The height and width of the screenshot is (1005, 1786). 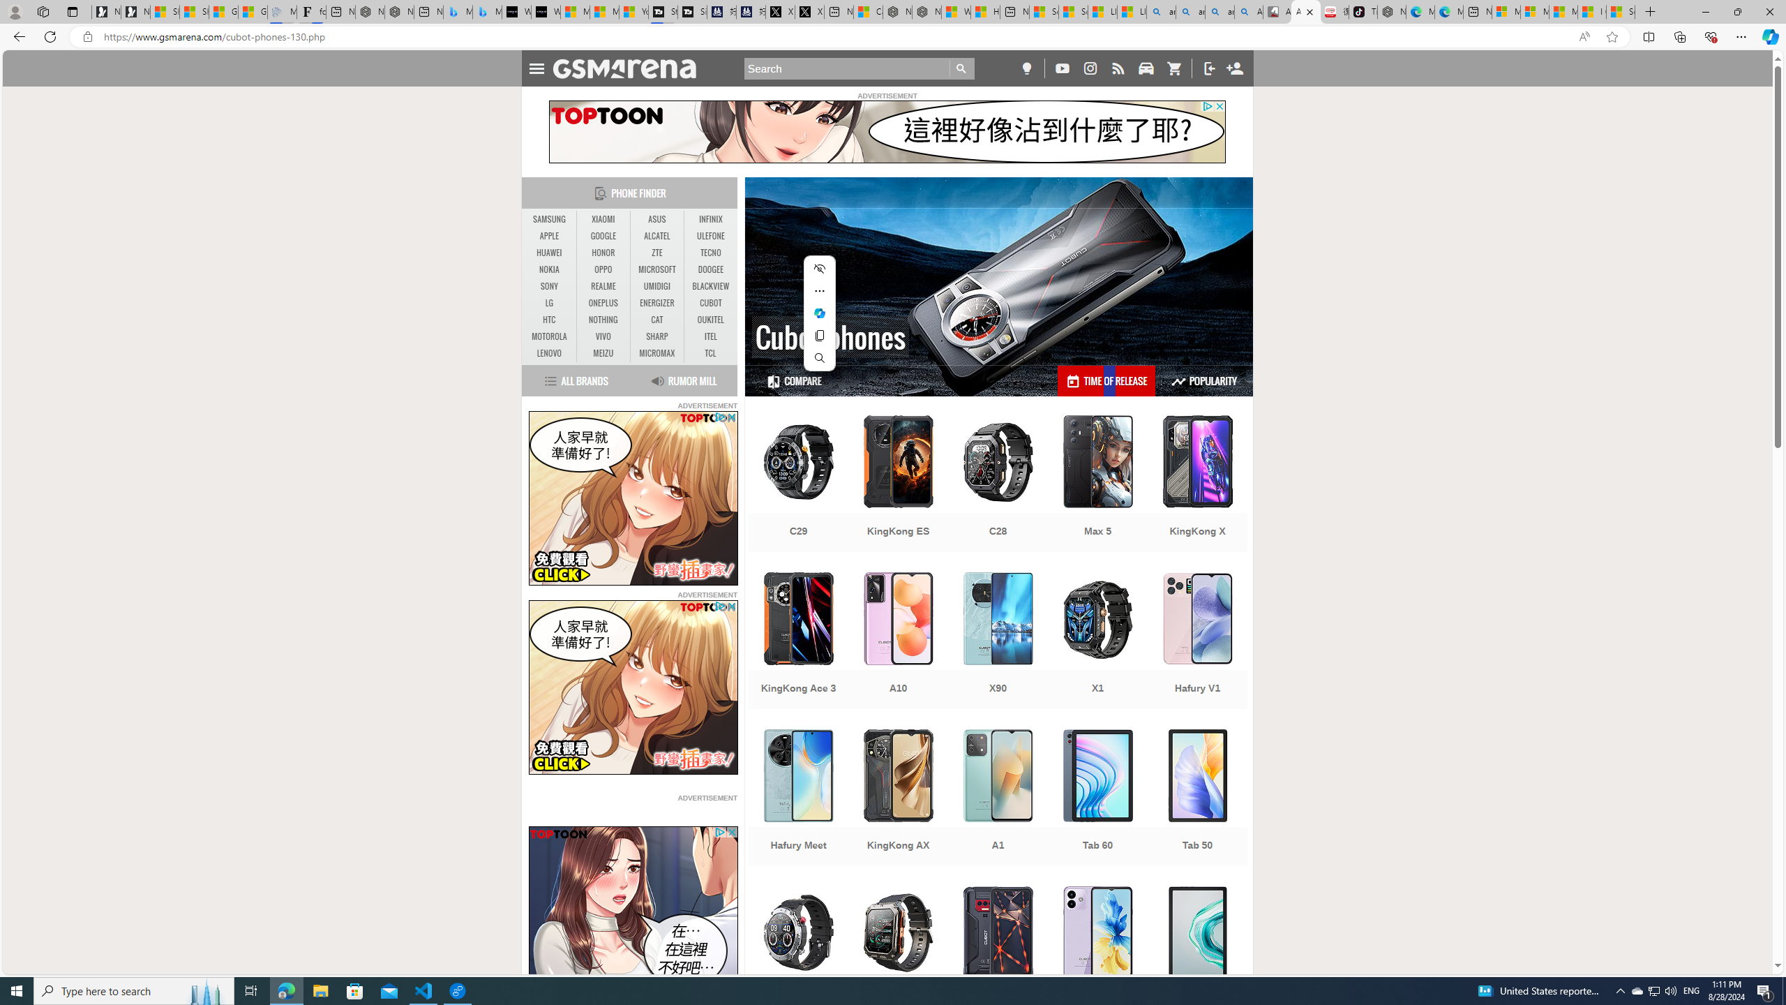 I want to click on NOKIA, so click(x=550, y=270).